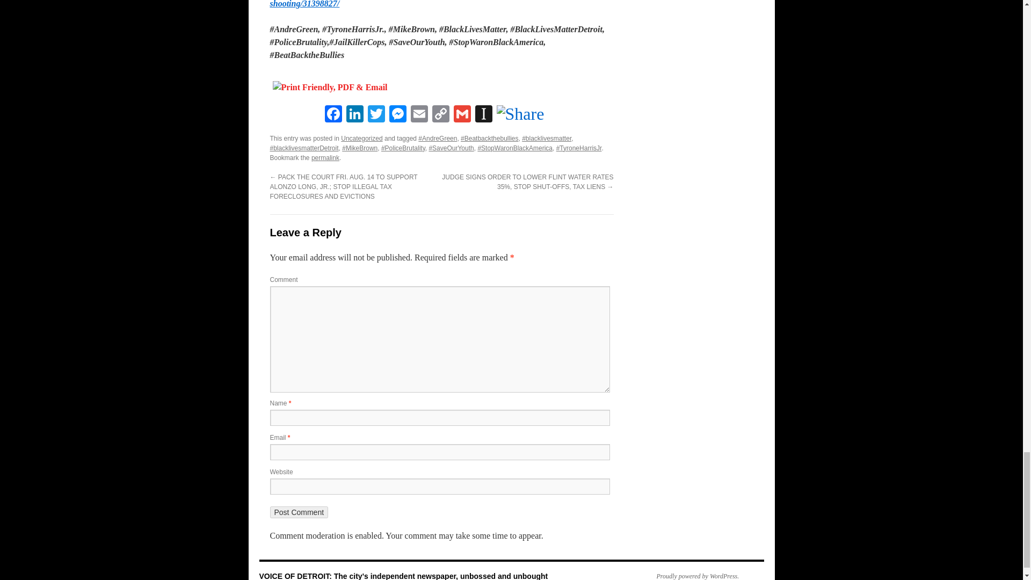  I want to click on Email, so click(419, 115).